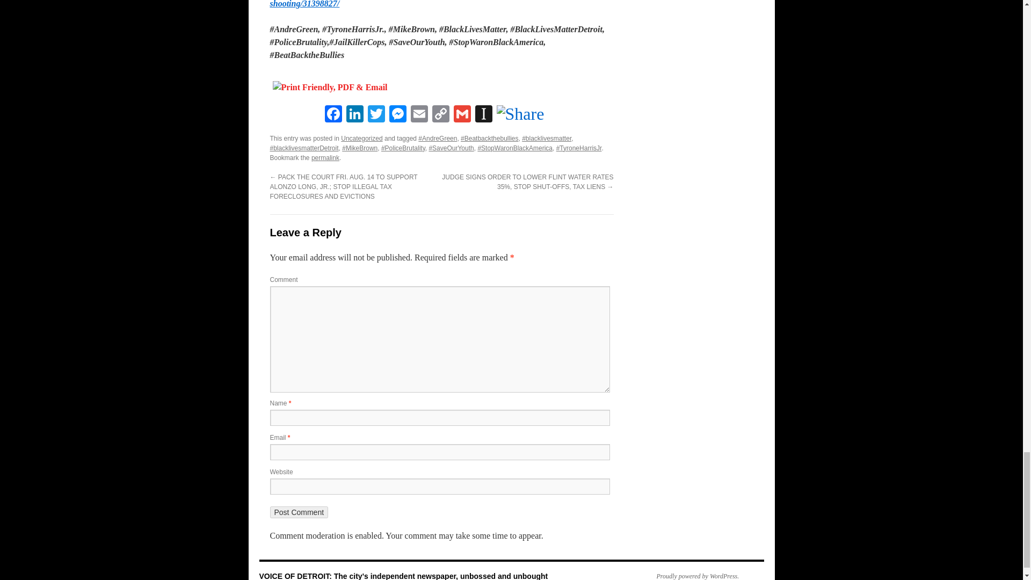  I want to click on Email, so click(419, 115).